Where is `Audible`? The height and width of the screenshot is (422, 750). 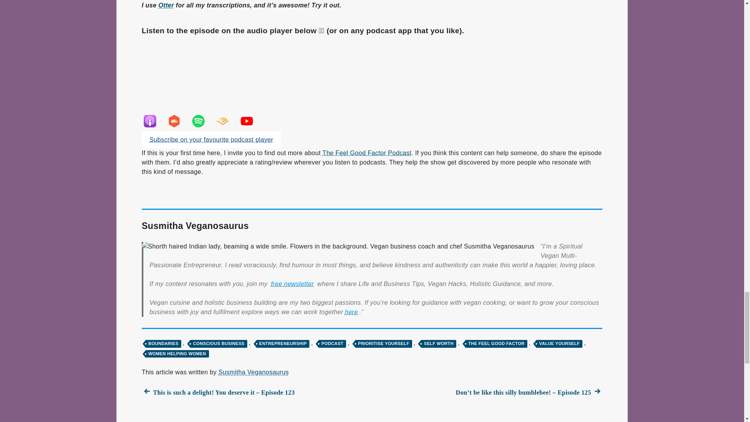 Audible is located at coordinates (227, 121).